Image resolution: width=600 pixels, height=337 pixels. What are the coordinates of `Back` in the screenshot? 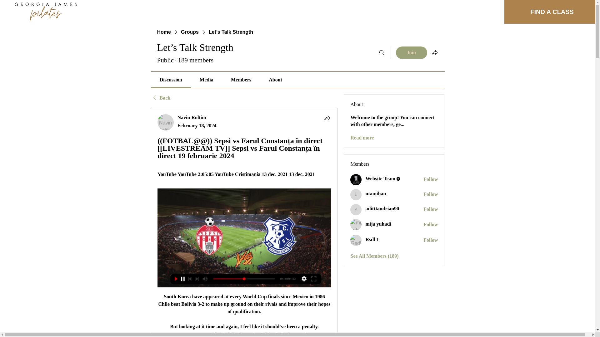 It's located at (160, 98).